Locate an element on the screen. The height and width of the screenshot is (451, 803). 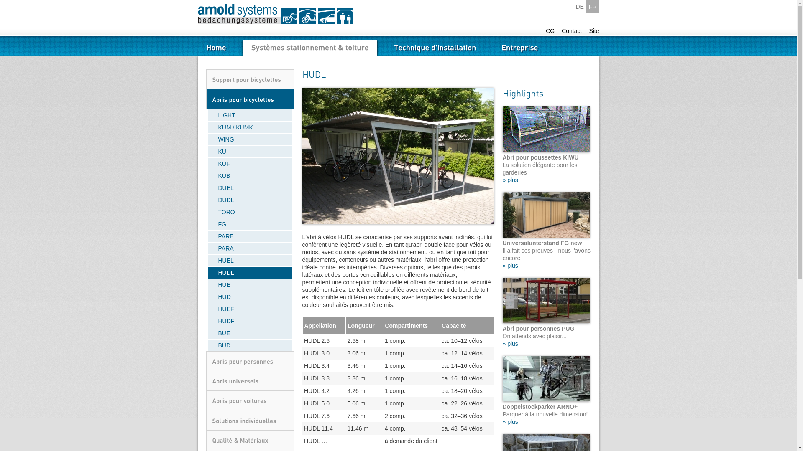
CG is located at coordinates (550, 31).